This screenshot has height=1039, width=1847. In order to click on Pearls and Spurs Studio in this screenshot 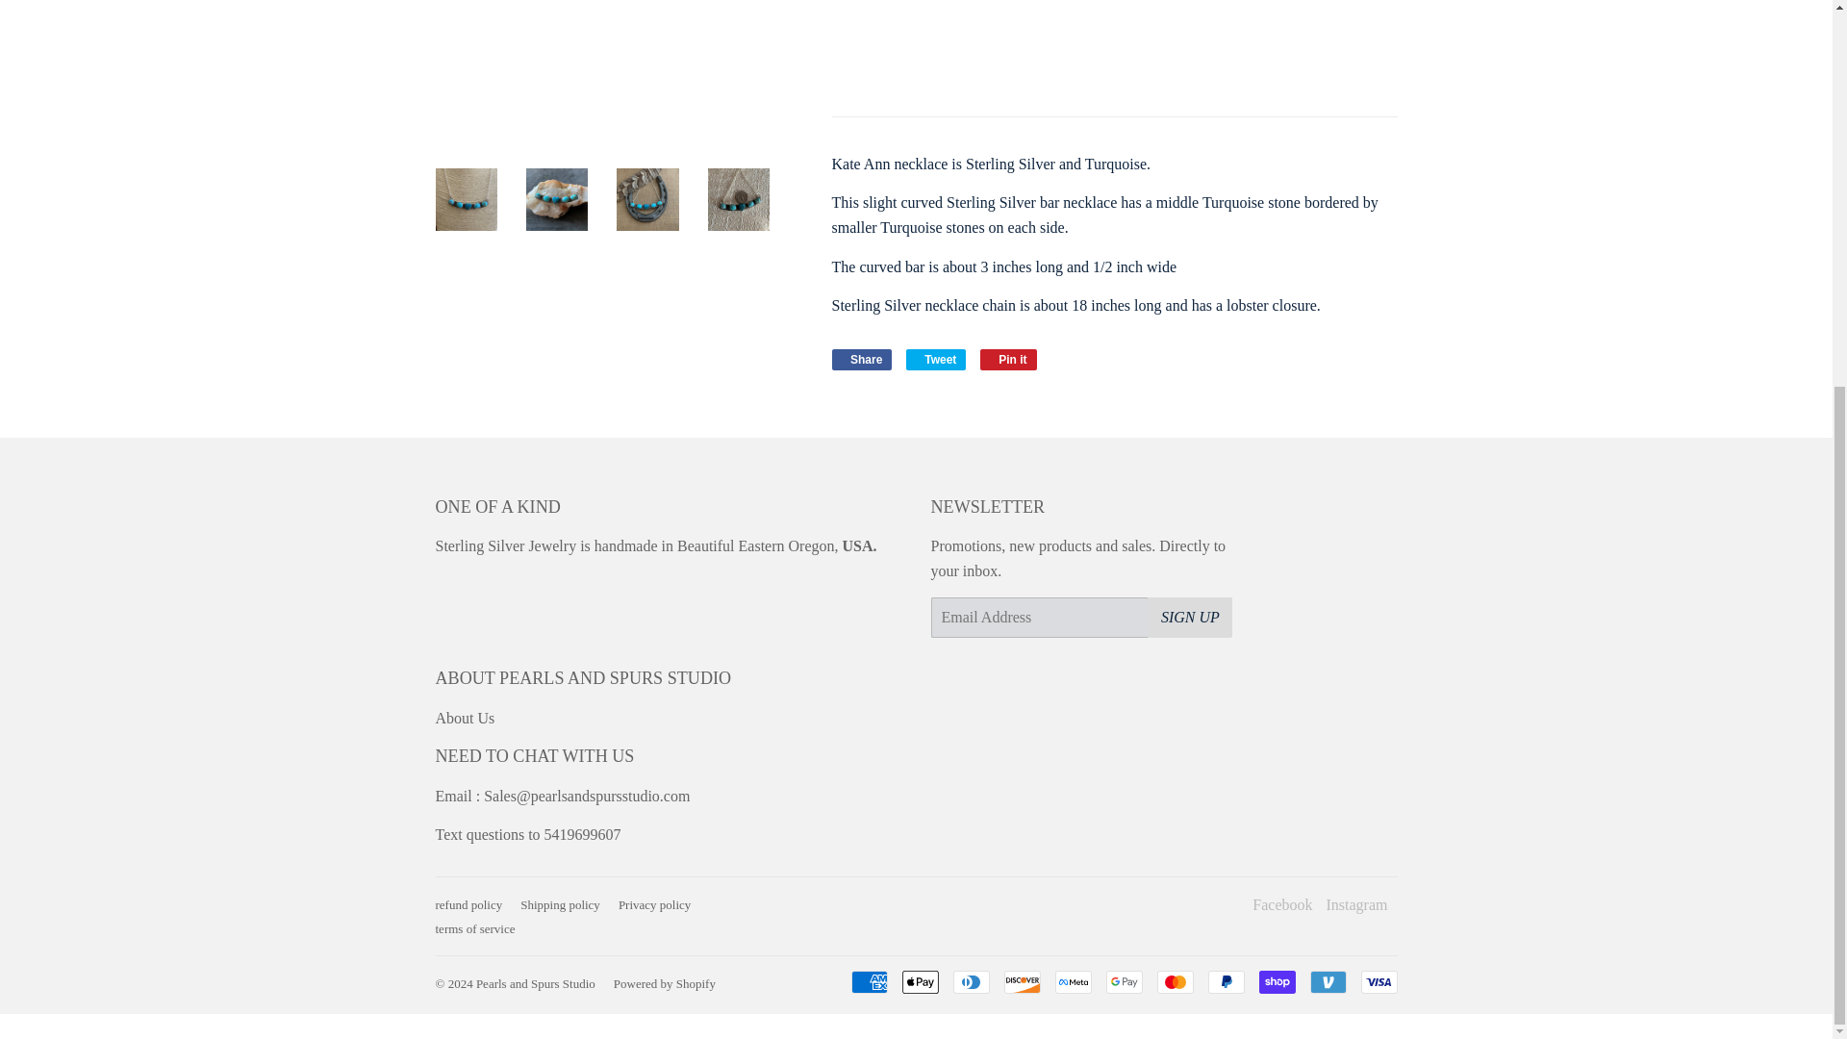, I will do `click(1190, 618)`.